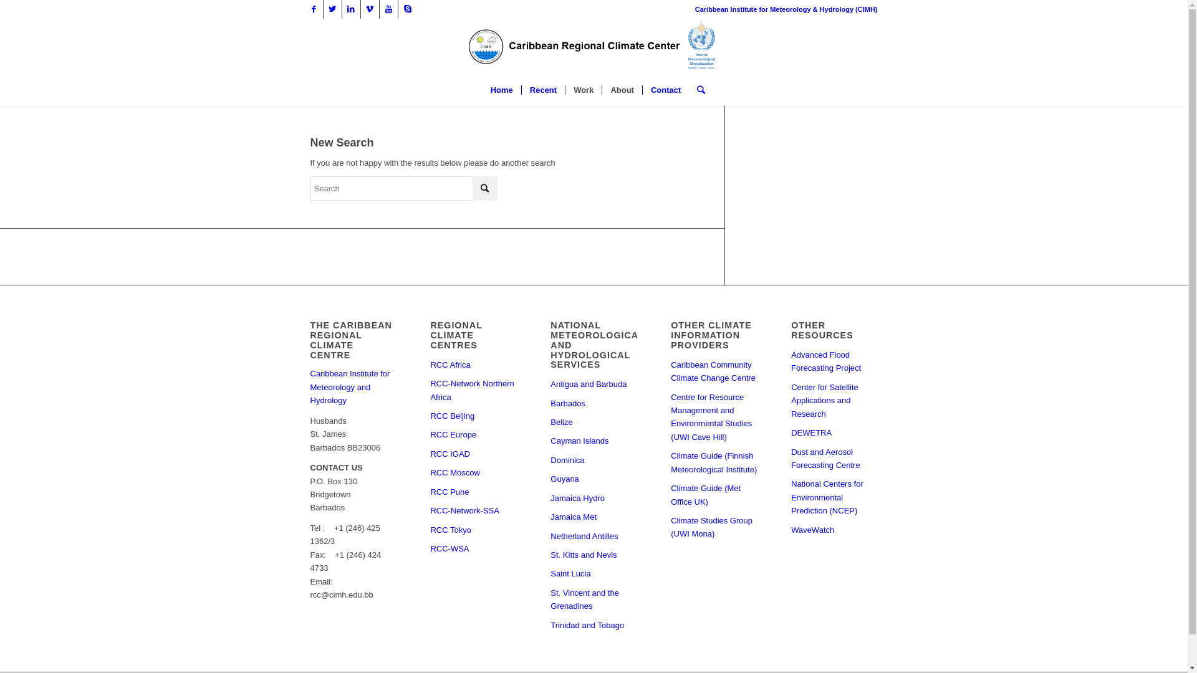 The image size is (1197, 673). What do you see at coordinates (388, 9) in the screenshot?
I see `Youtube` at bounding box center [388, 9].